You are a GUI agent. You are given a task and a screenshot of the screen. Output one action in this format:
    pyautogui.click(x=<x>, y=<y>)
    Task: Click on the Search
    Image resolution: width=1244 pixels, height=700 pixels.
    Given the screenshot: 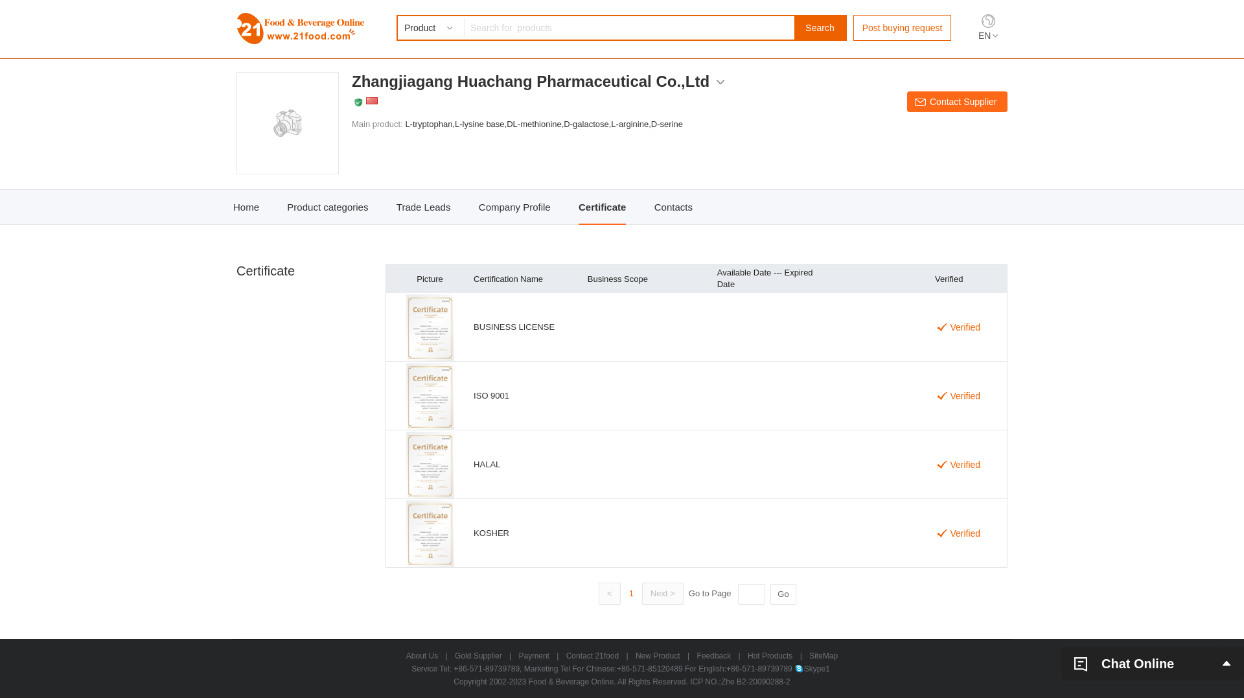 What is the action you would take?
    pyautogui.click(x=820, y=28)
    